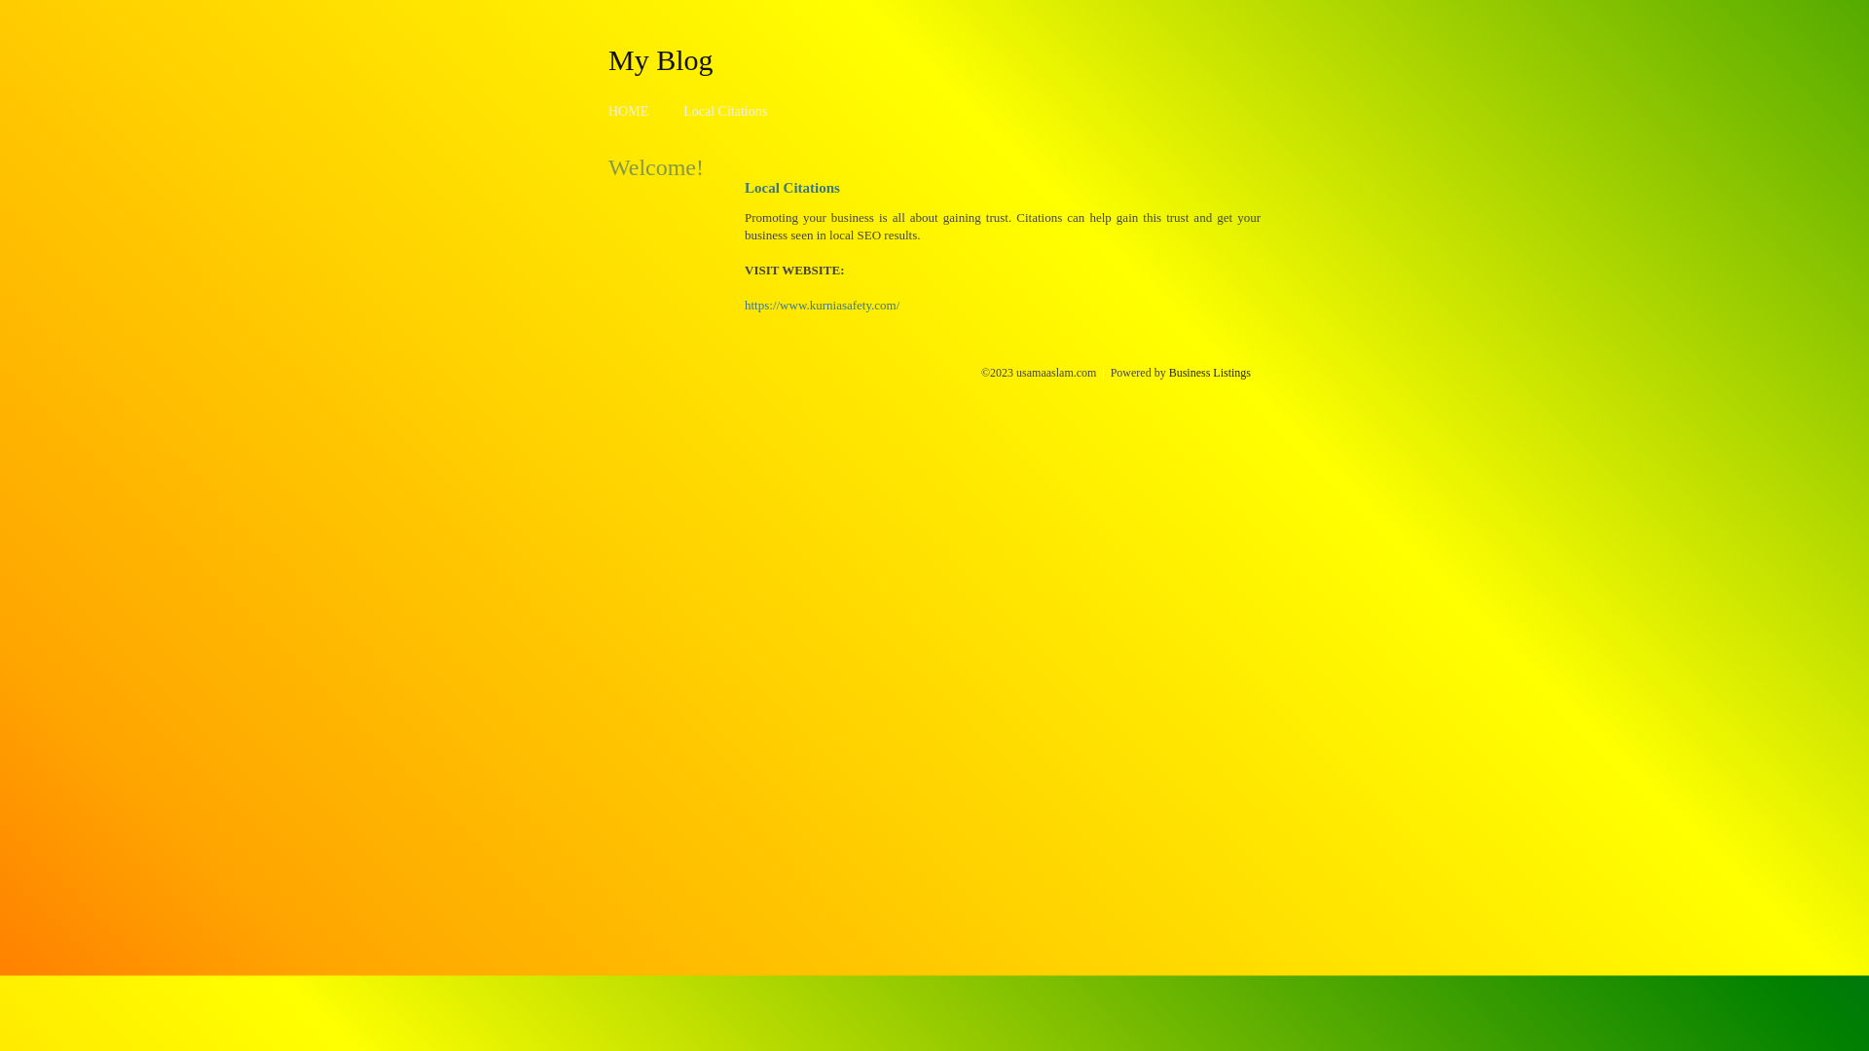 The width and height of the screenshot is (1869, 1051). What do you see at coordinates (822, 306) in the screenshot?
I see `https://www.kurniasafety.com/` at bounding box center [822, 306].